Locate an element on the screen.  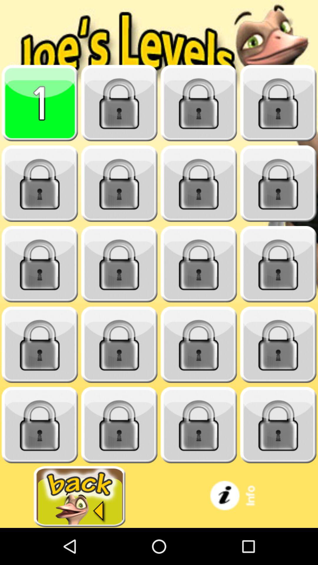
unlock level is located at coordinates (40, 425).